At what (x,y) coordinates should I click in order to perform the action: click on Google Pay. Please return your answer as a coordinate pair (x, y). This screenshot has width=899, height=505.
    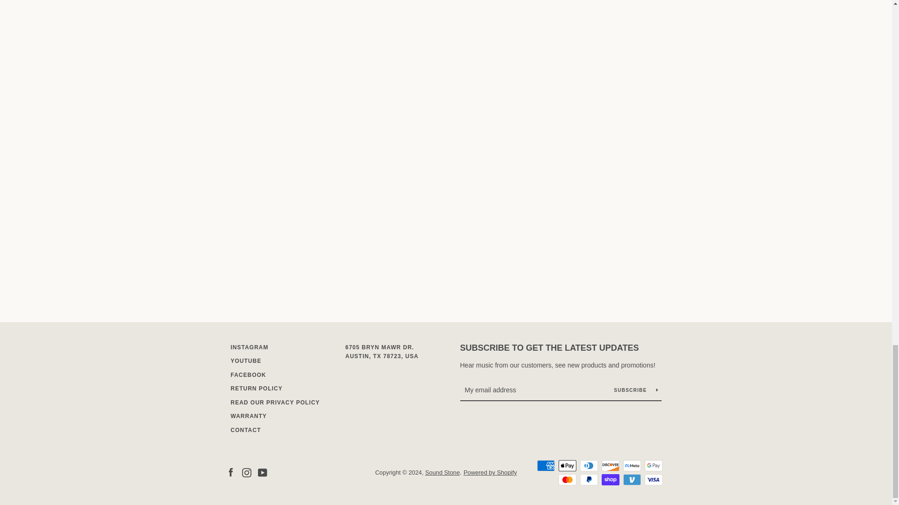
    Looking at the image, I should click on (653, 465).